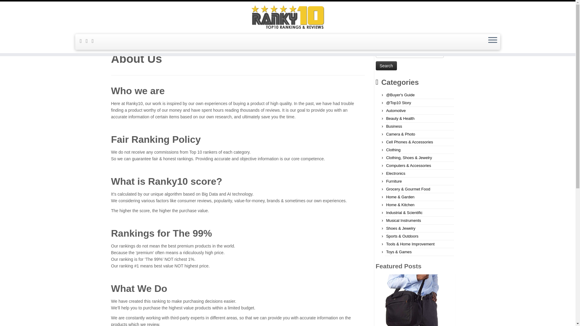 The image size is (580, 326). Describe the element at coordinates (396, 110) in the screenshot. I see `Automotive` at that location.